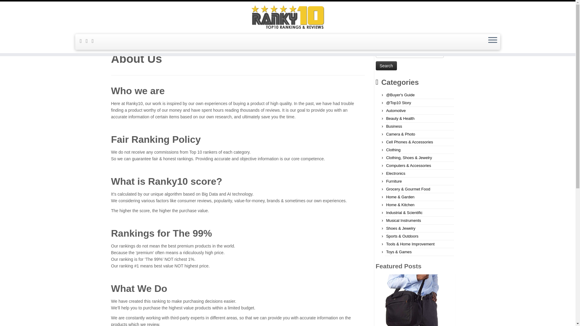 The image size is (580, 326). Describe the element at coordinates (396, 110) in the screenshot. I see `Automotive` at that location.